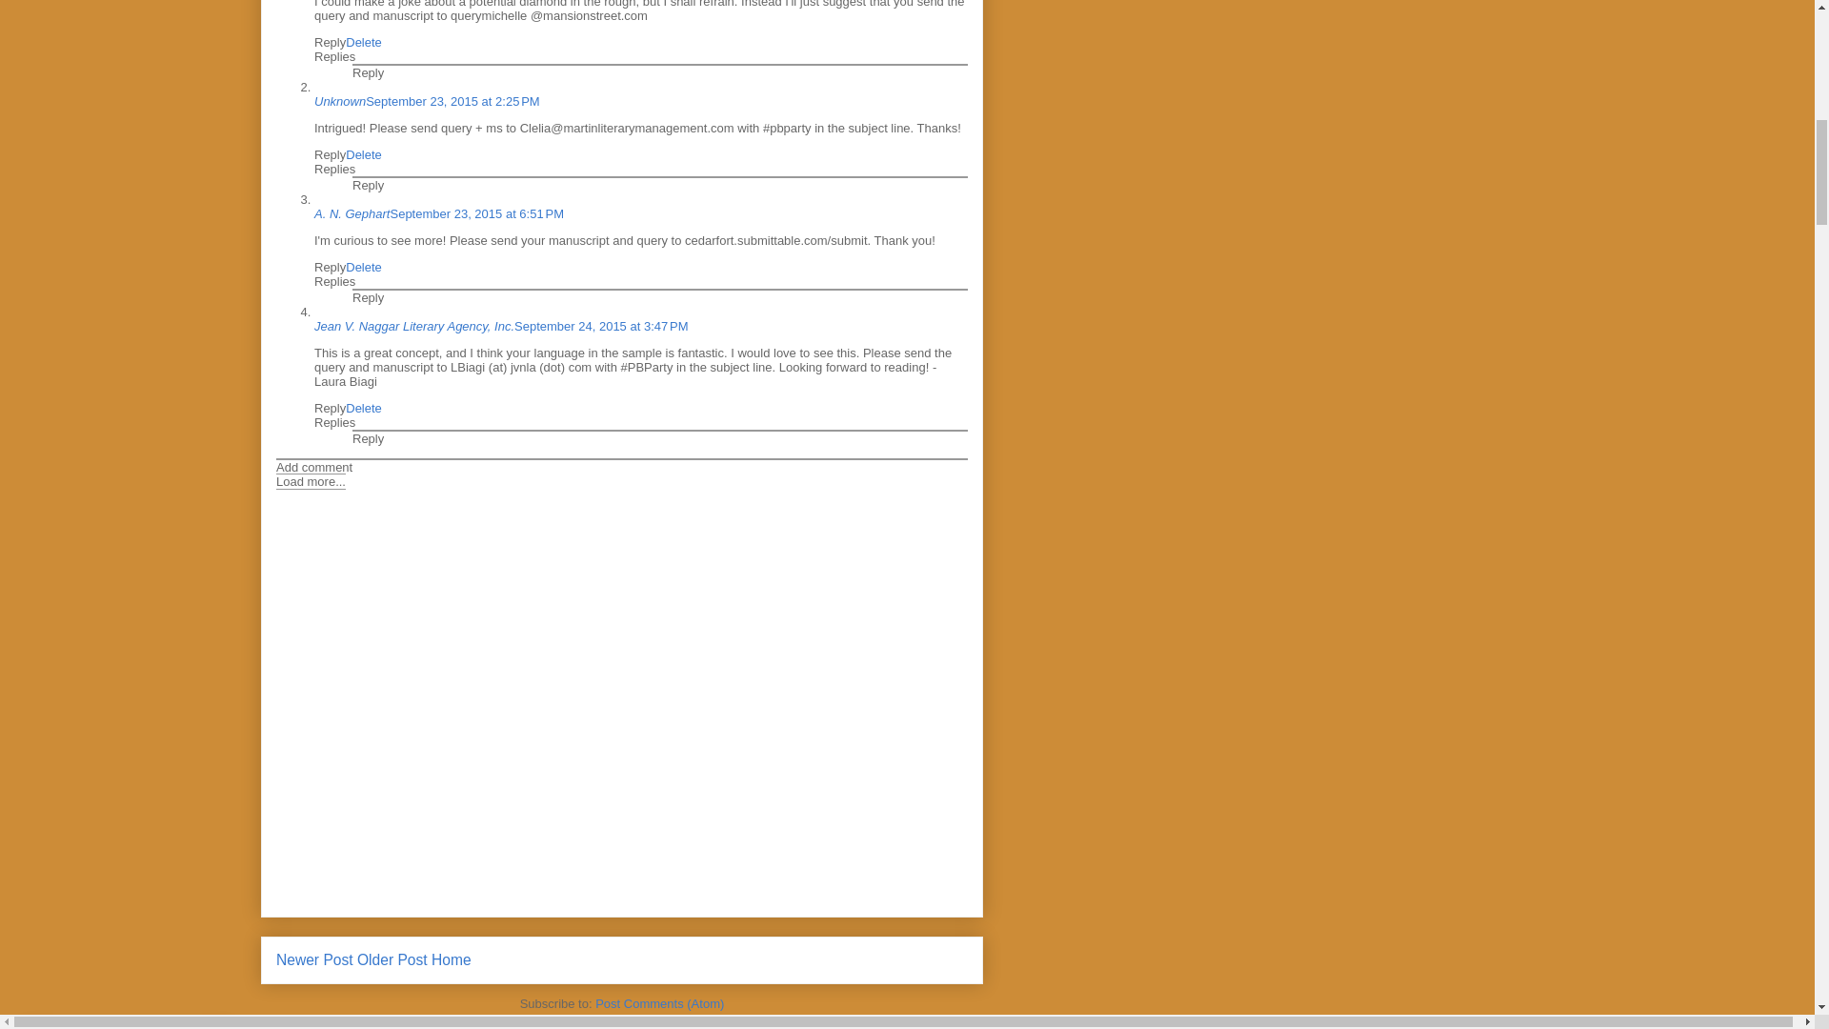 This screenshot has height=1029, width=1829. Describe the element at coordinates (413, 326) in the screenshot. I see `Jean V. Naggar Literary Agency, Inc.` at that location.